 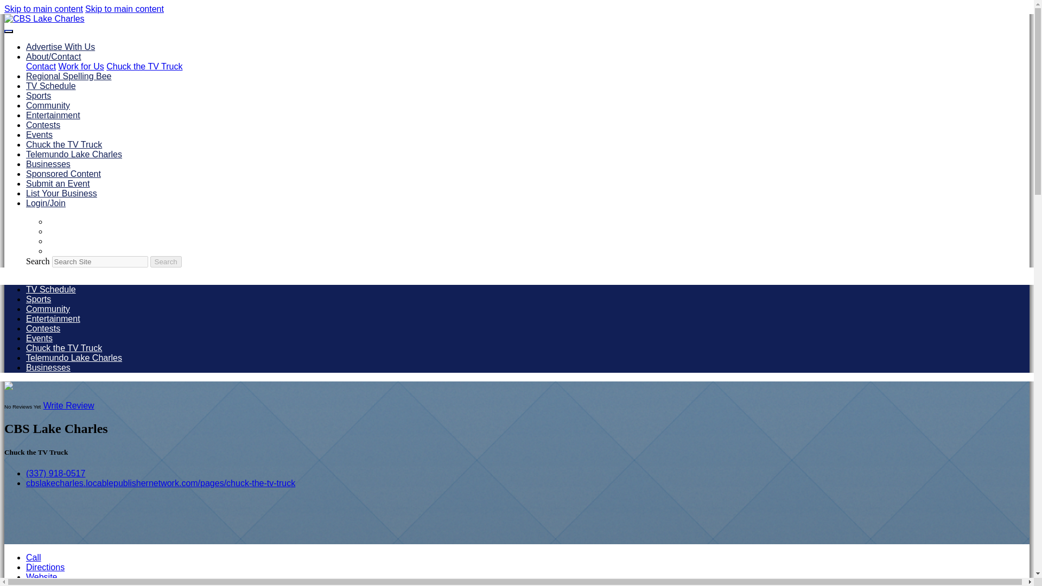 I want to click on TV Schedule, so click(x=51, y=86).